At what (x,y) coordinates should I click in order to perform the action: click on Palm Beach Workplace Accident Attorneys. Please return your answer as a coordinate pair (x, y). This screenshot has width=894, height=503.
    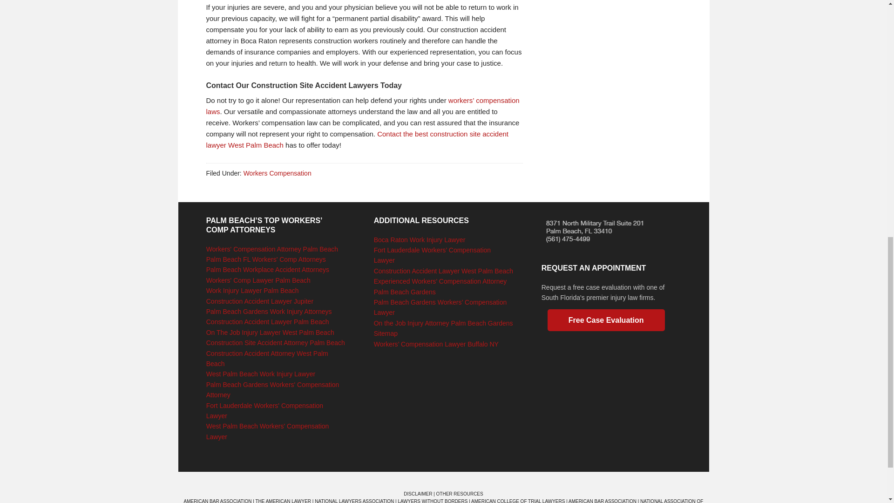
    Looking at the image, I should click on (267, 270).